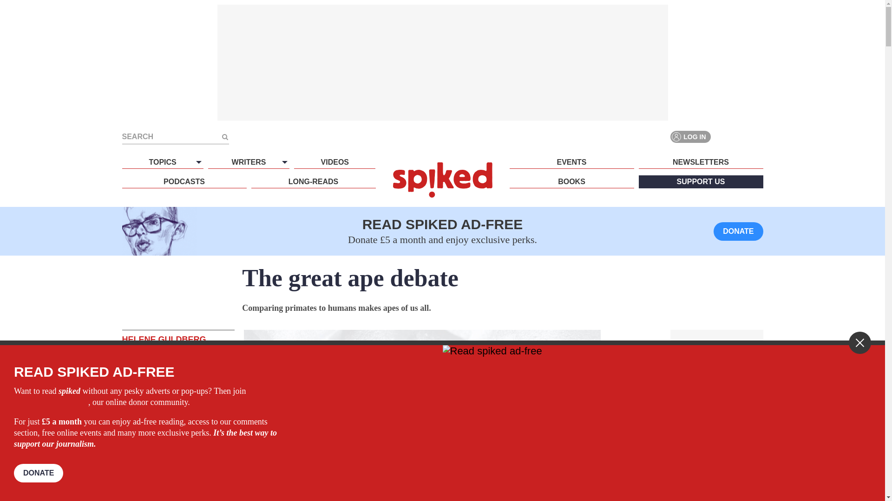  I want to click on PODCASTS, so click(184, 182).